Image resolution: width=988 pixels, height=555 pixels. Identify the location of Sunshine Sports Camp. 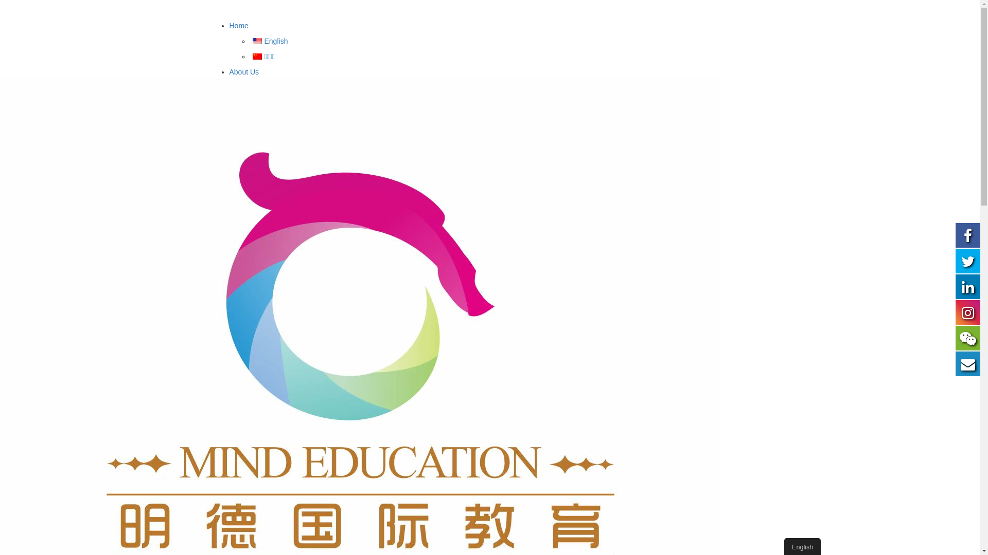
(308, 397).